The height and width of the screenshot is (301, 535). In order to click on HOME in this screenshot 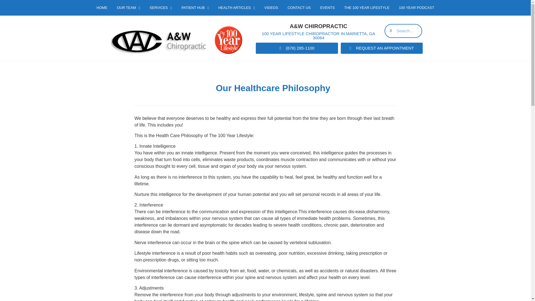, I will do `click(102, 8)`.